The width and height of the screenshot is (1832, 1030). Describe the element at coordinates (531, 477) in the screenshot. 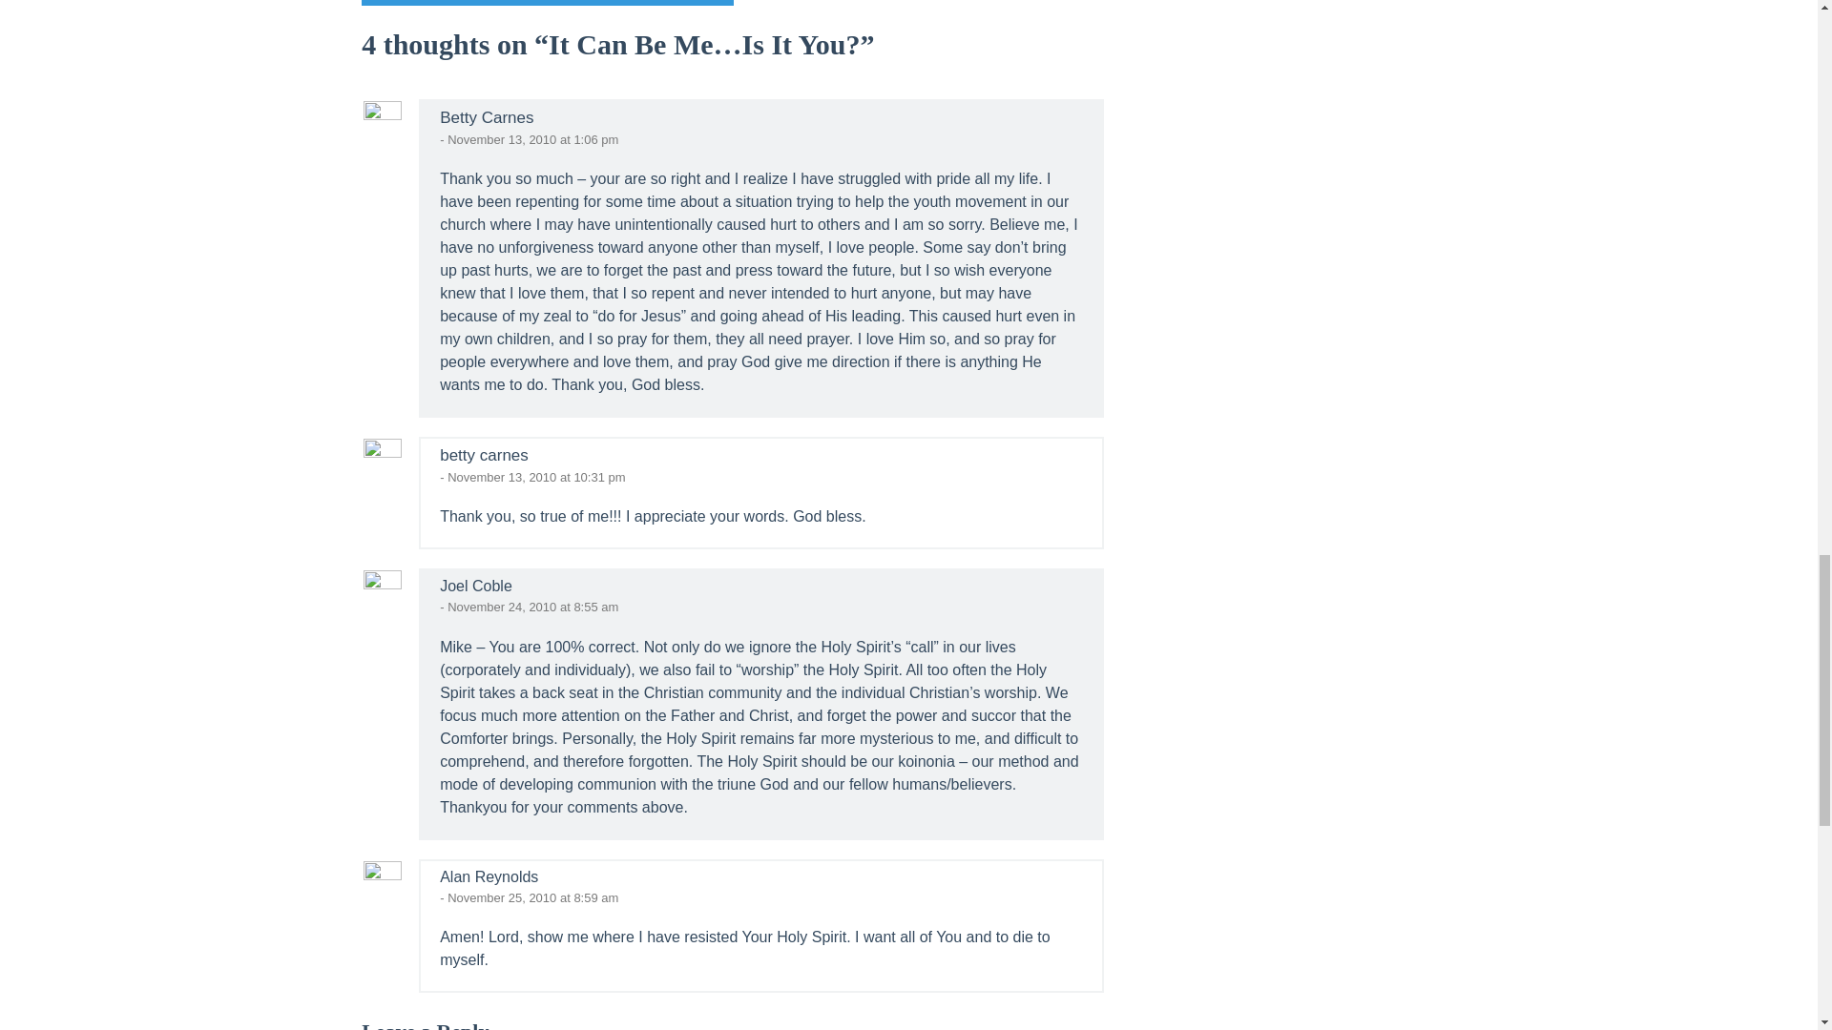

I see `- November 13, 2010 at 10:31 pm` at that location.